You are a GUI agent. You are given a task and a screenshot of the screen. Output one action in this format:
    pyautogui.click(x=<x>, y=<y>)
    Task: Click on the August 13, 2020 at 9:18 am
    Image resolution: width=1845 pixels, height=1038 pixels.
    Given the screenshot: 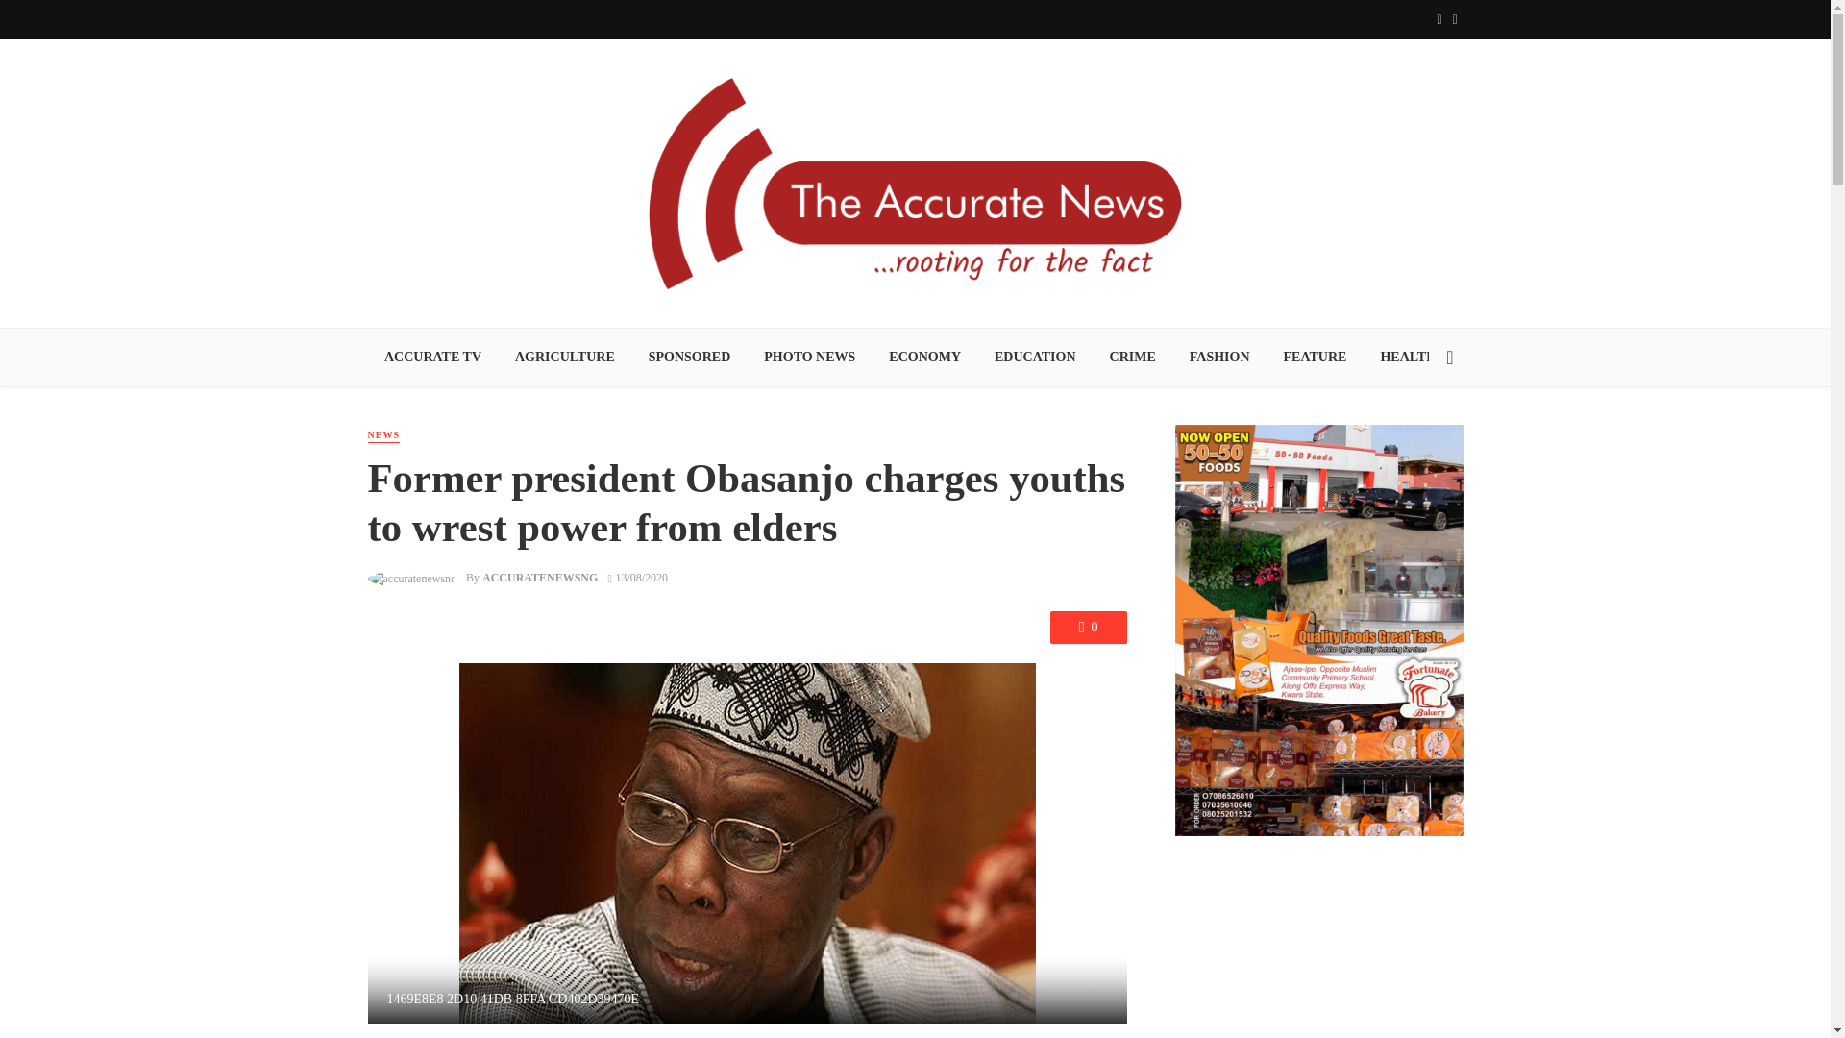 What is the action you would take?
    pyautogui.click(x=638, y=578)
    